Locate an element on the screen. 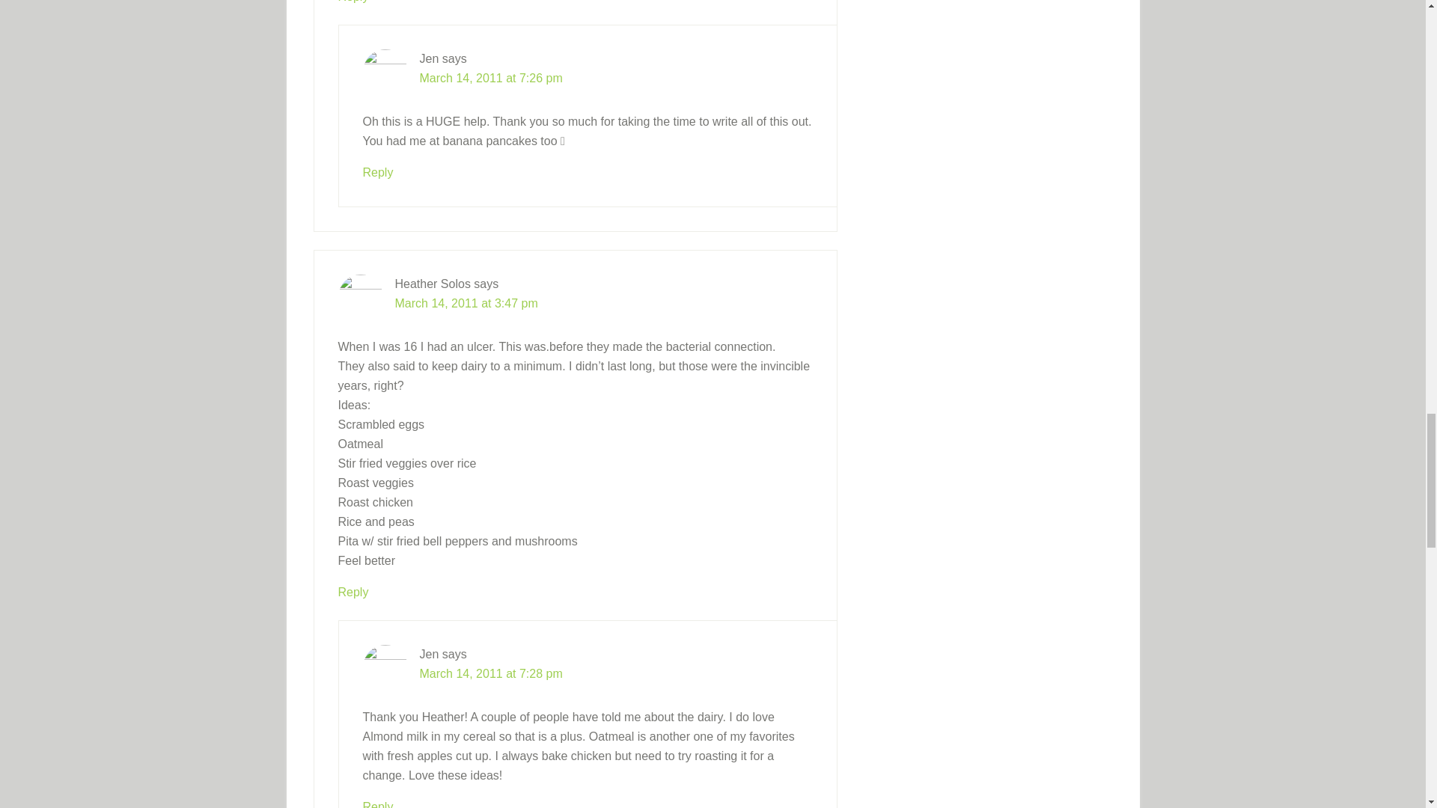  Reply is located at coordinates (377, 172).